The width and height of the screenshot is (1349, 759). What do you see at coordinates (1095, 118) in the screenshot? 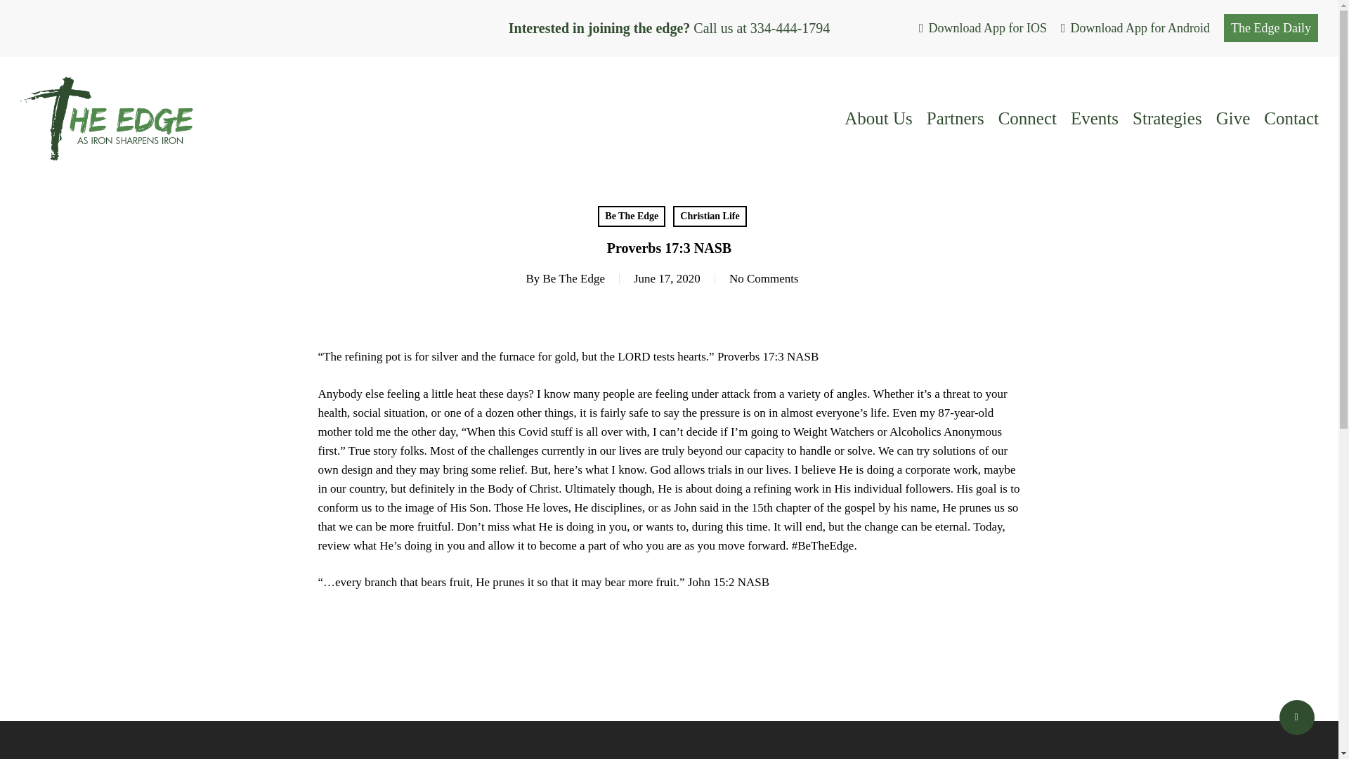
I see `Events` at bounding box center [1095, 118].